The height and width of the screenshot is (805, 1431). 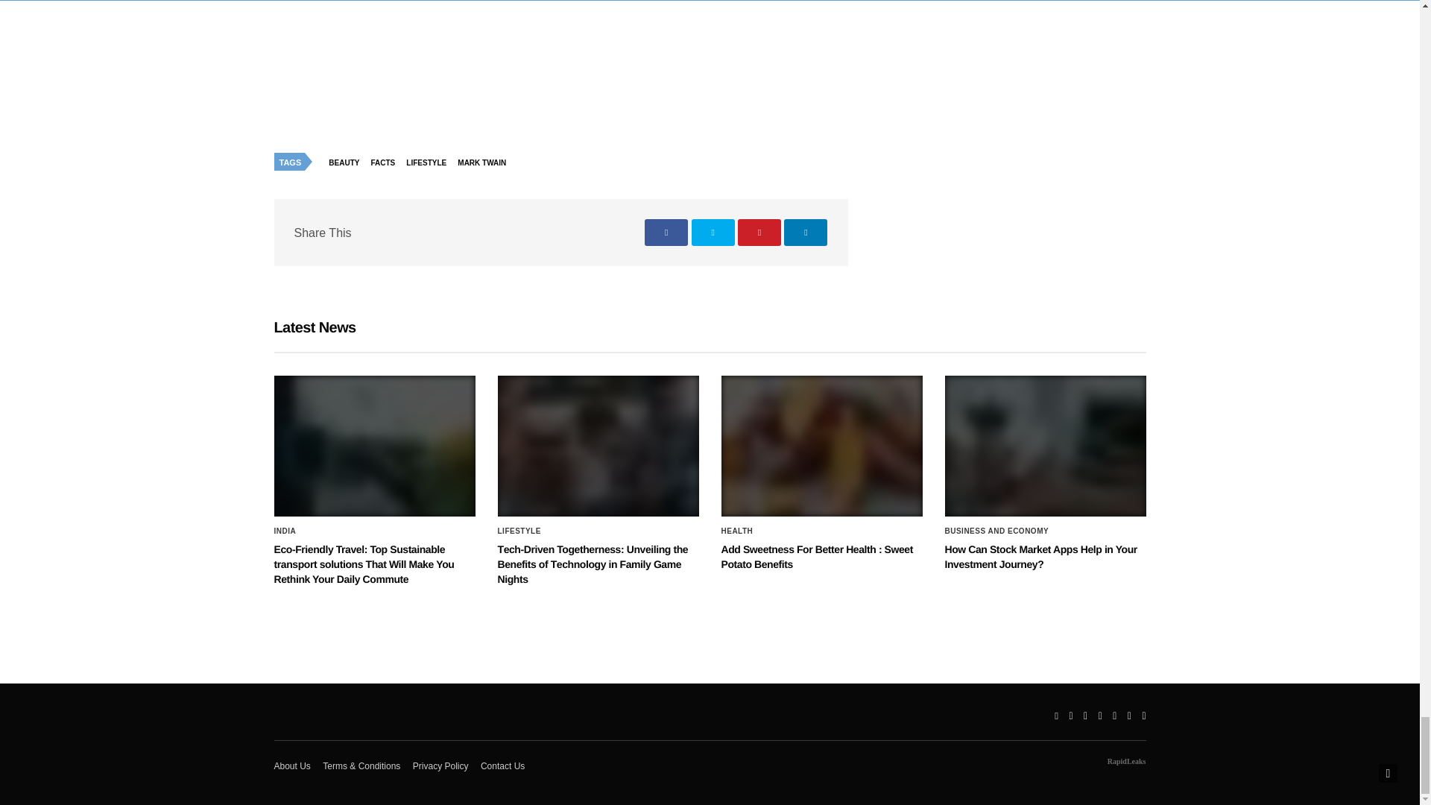 I want to click on Lifestyle, so click(x=519, y=531).